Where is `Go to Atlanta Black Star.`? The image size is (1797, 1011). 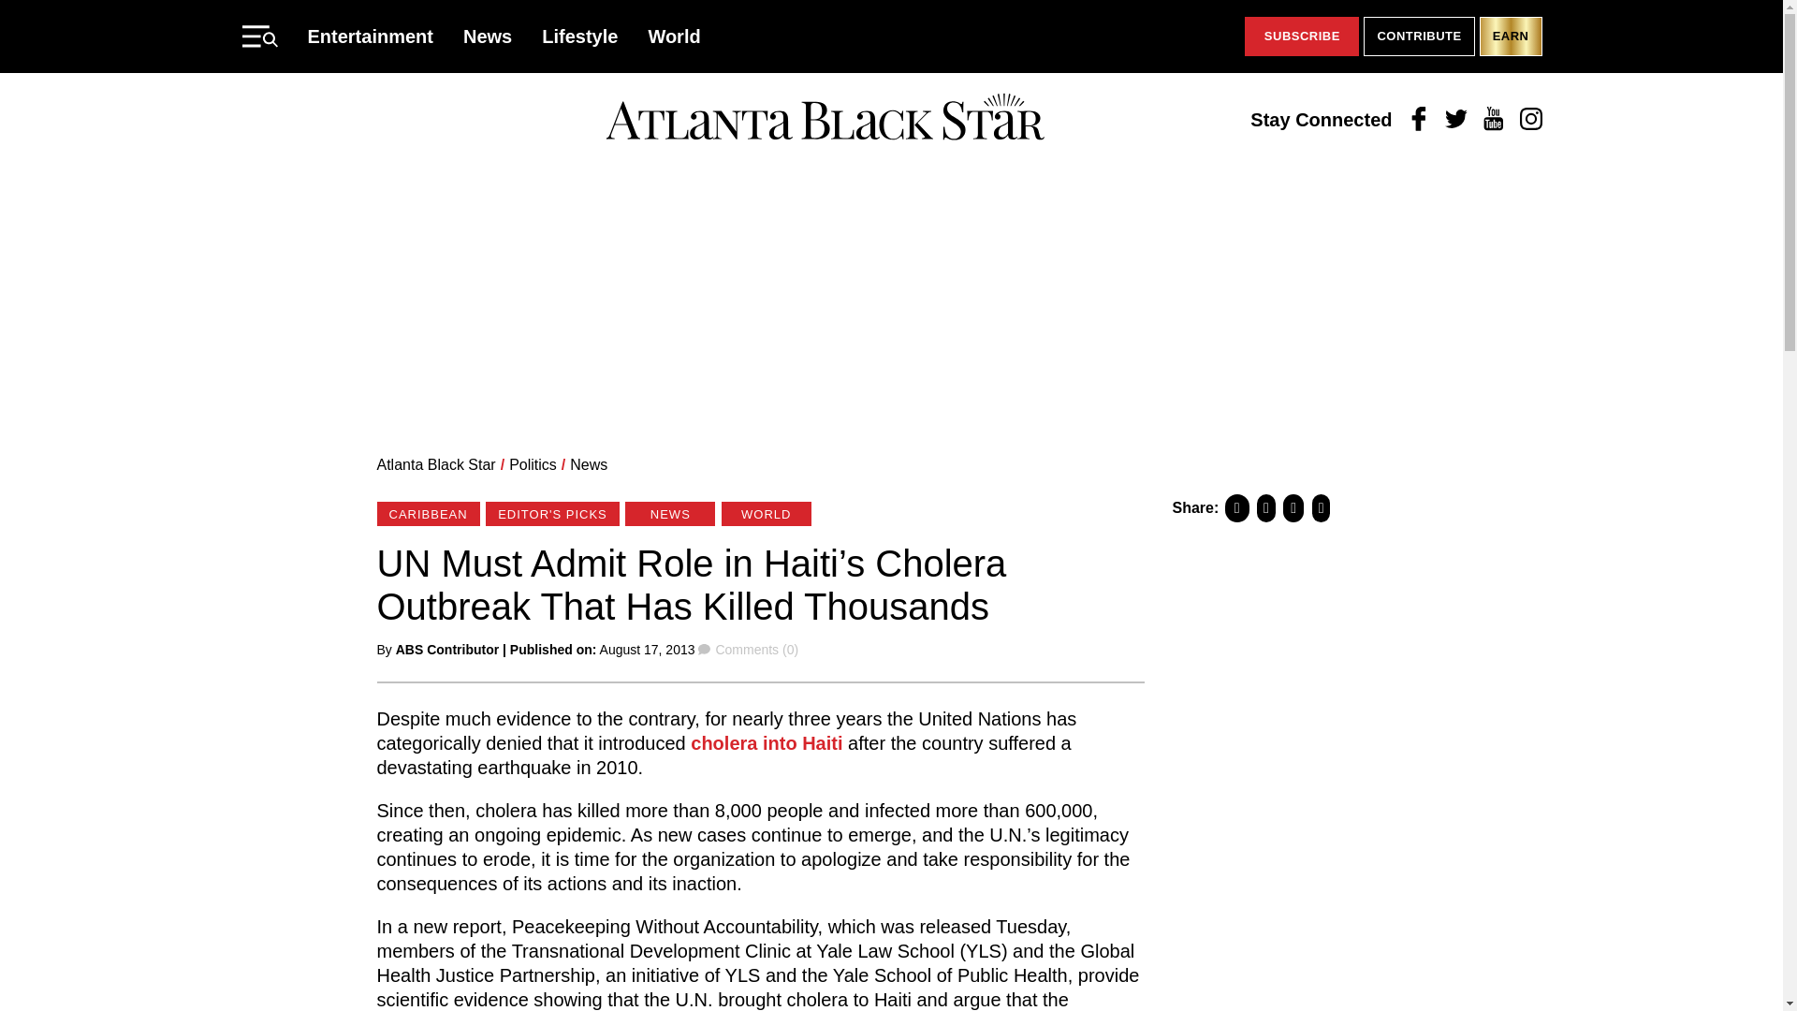 Go to Atlanta Black Star. is located at coordinates (435, 464).